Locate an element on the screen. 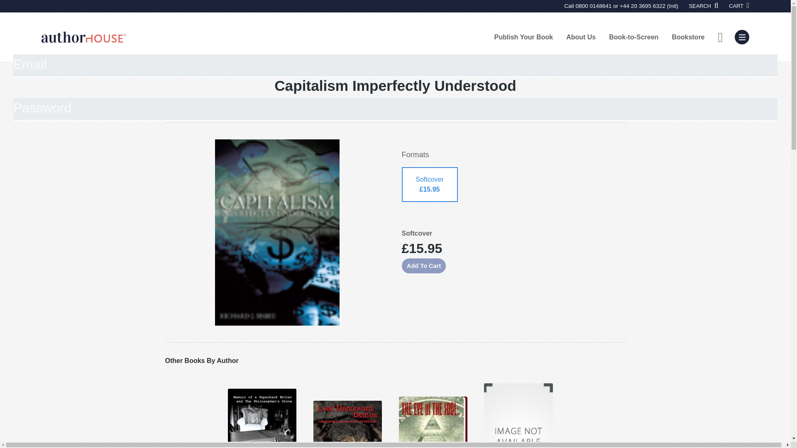  The Eye of the Idol is located at coordinates (433, 422).